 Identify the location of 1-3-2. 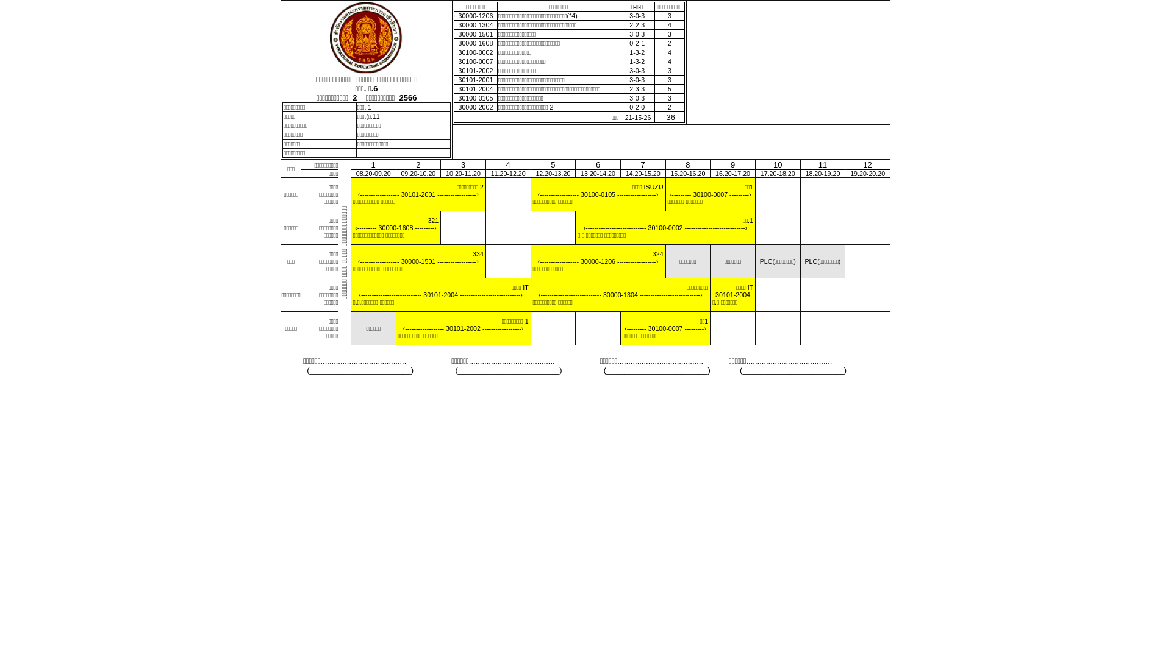
(637, 62).